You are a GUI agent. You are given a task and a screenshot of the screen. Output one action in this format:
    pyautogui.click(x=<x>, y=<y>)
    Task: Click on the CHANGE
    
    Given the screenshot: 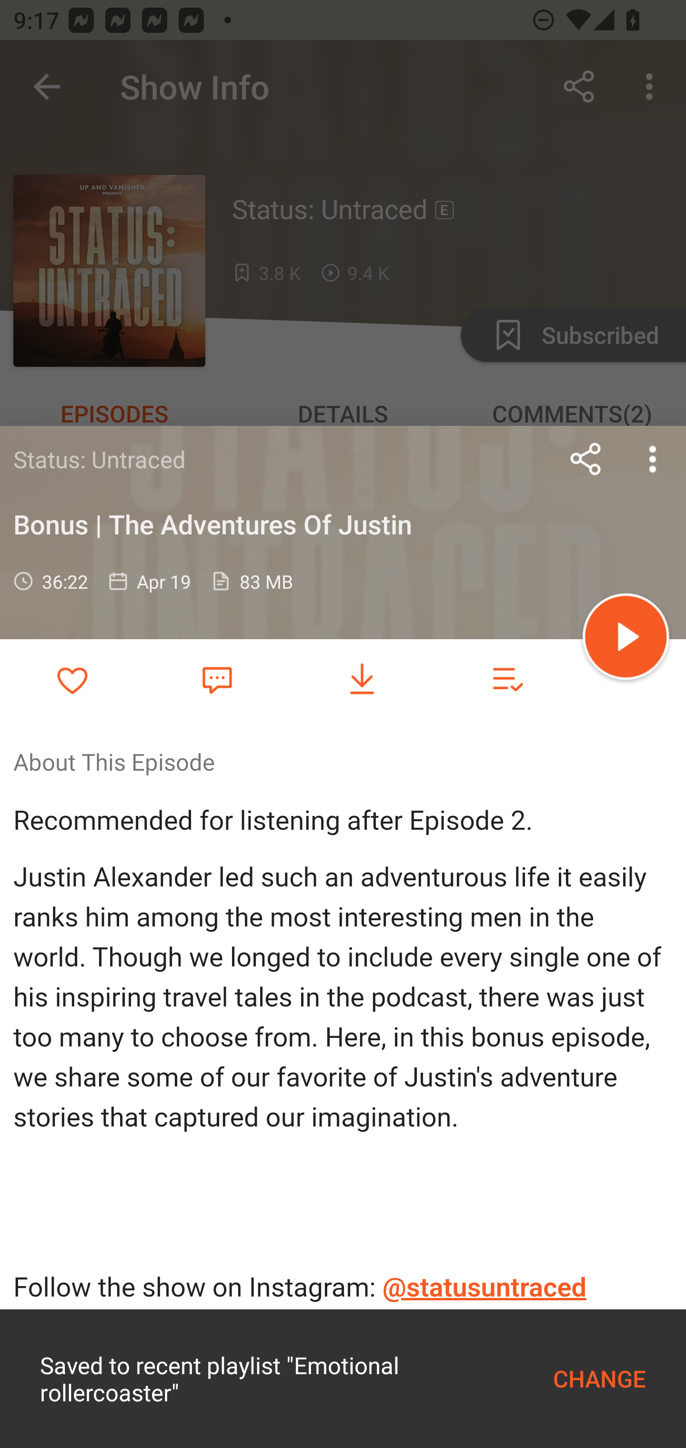 What is the action you would take?
    pyautogui.click(x=599, y=1378)
    